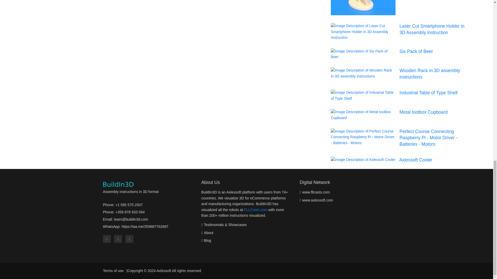 This screenshot has height=279, width=497. What do you see at coordinates (416, 51) in the screenshot?
I see `Six Pack of Beer` at bounding box center [416, 51].